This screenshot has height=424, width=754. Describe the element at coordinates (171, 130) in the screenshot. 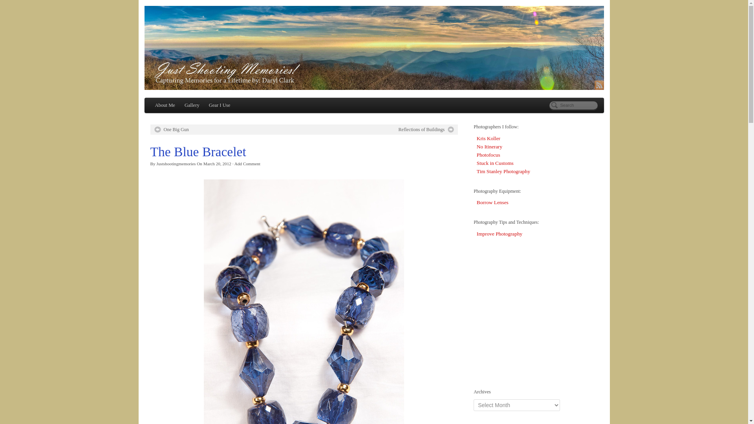

I see `One Big Gun` at that location.